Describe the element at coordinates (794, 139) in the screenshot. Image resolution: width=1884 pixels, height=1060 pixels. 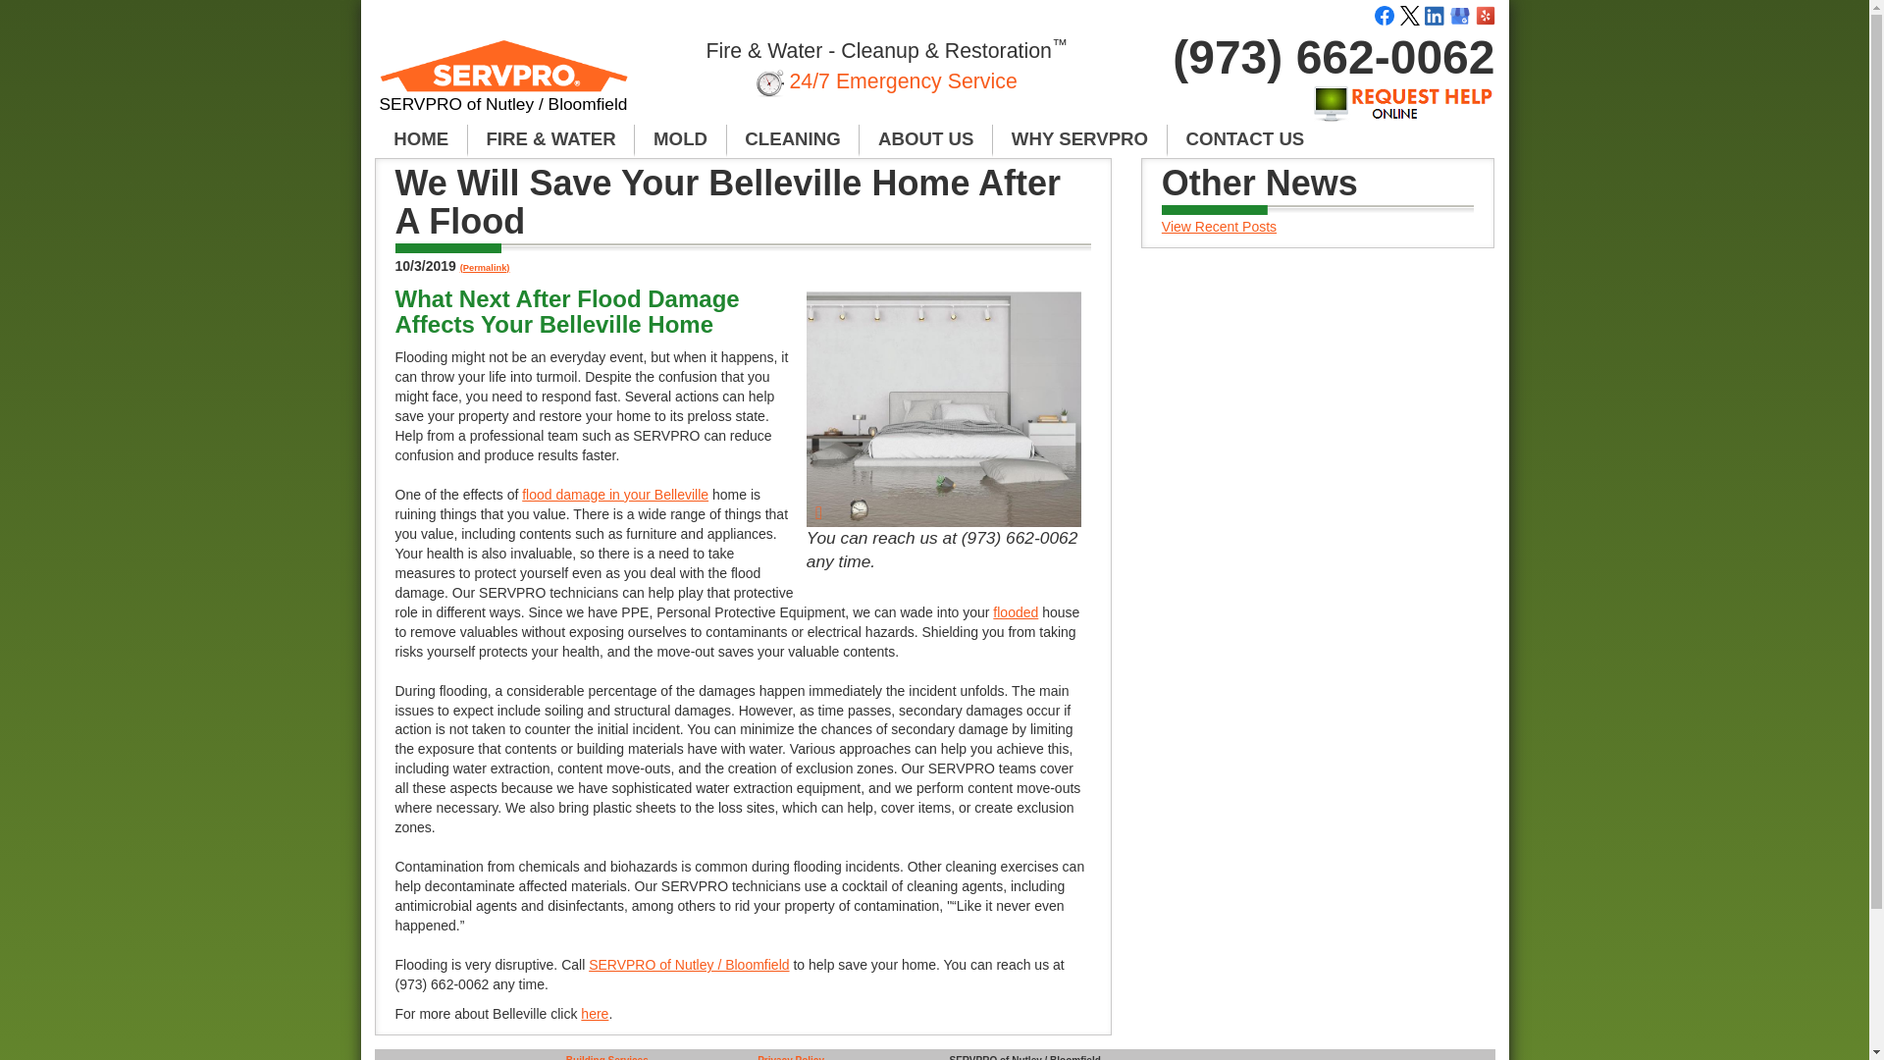
I see `CLEANING` at that location.